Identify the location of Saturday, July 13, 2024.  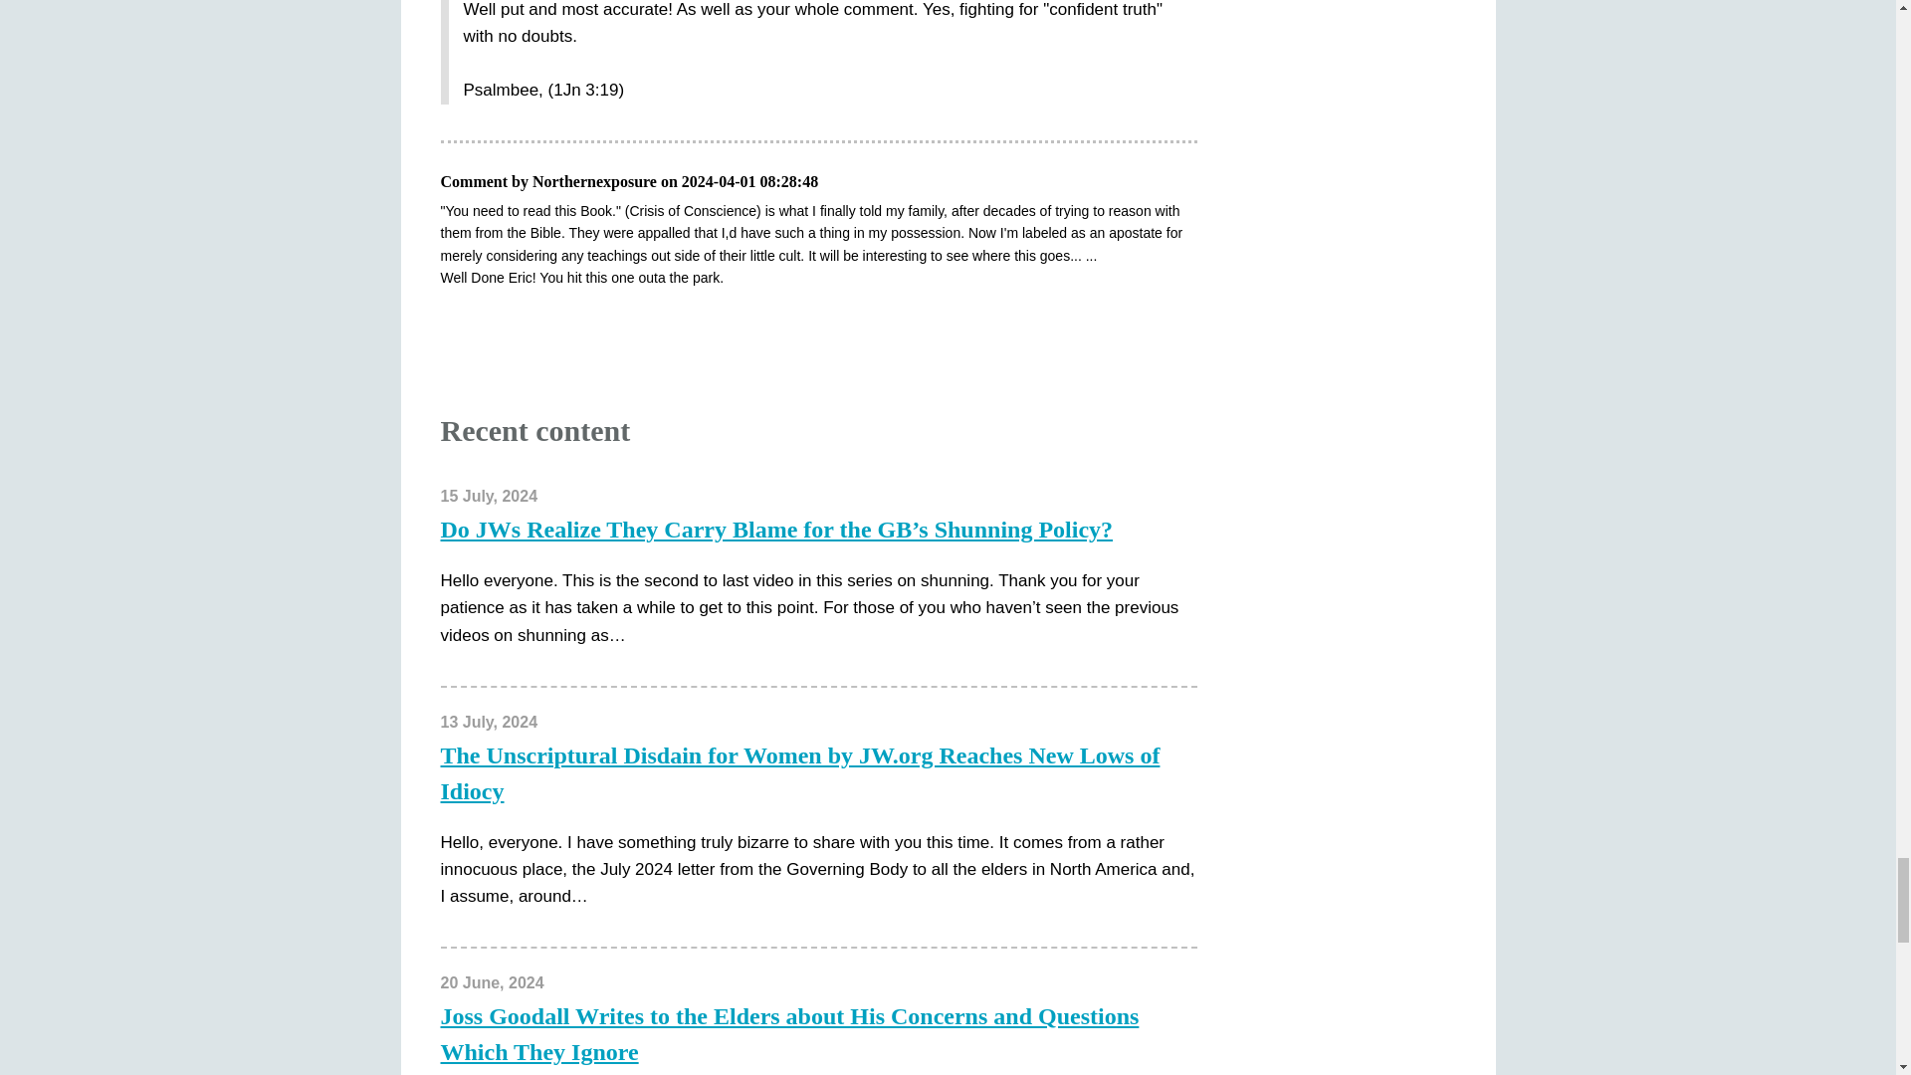
(488, 723).